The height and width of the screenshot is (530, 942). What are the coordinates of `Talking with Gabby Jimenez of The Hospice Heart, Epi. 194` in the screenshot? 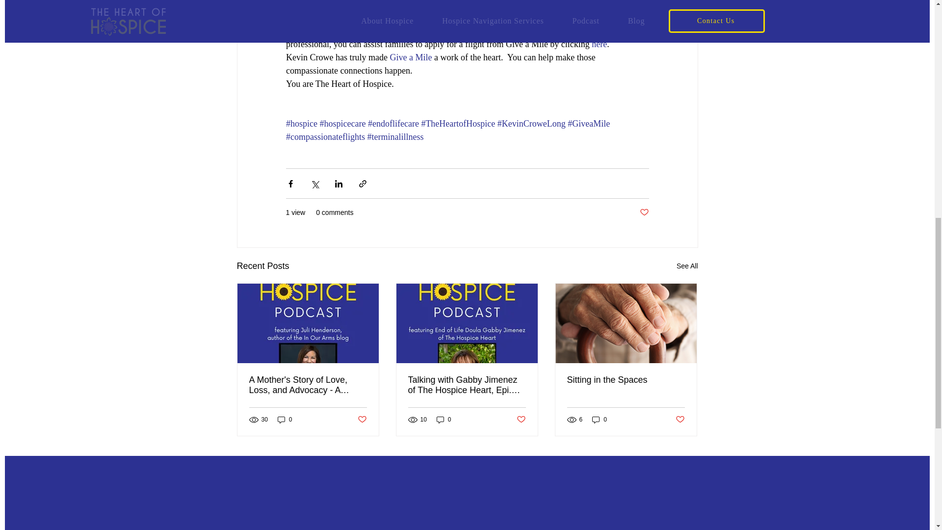 It's located at (467, 385).